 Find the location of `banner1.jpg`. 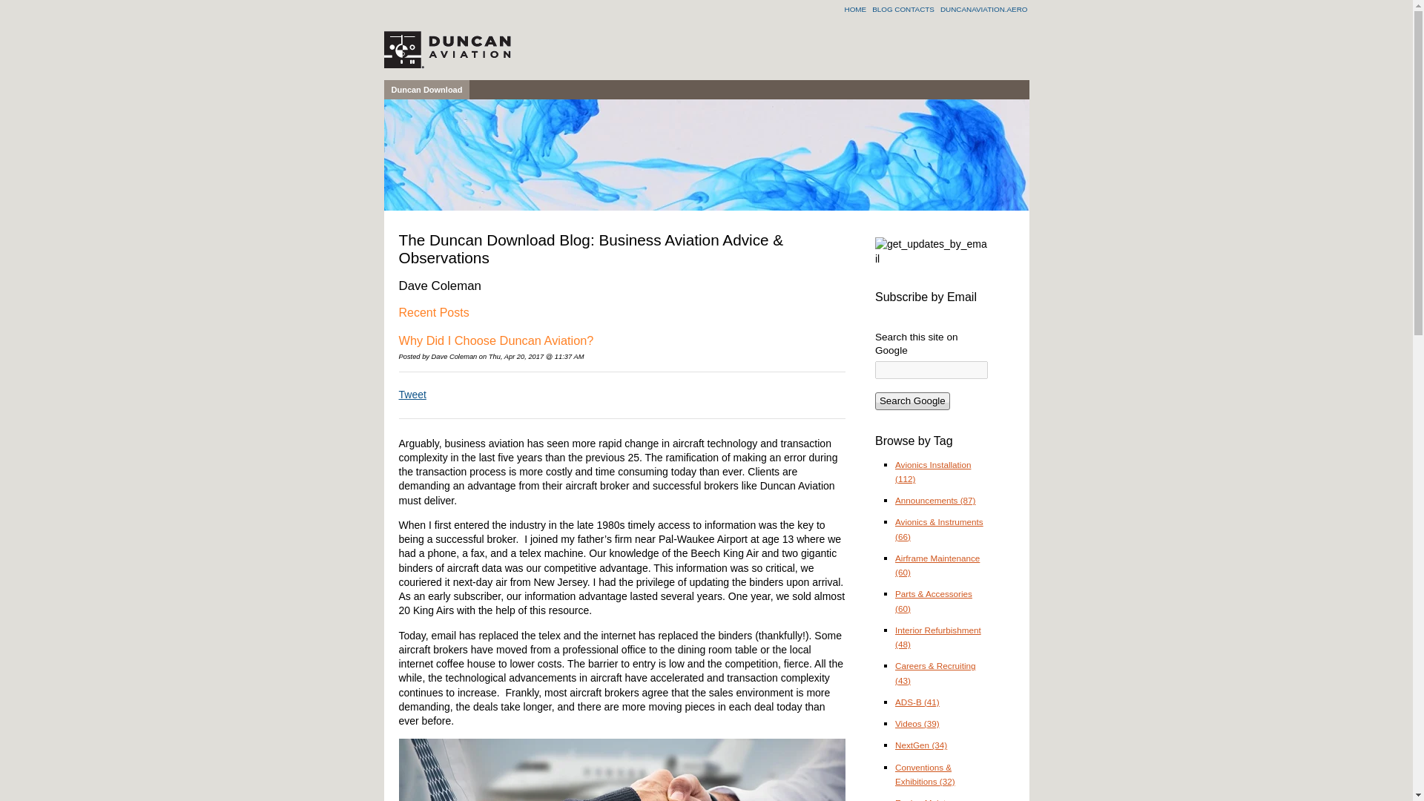

banner1.jpg is located at coordinates (707, 154).